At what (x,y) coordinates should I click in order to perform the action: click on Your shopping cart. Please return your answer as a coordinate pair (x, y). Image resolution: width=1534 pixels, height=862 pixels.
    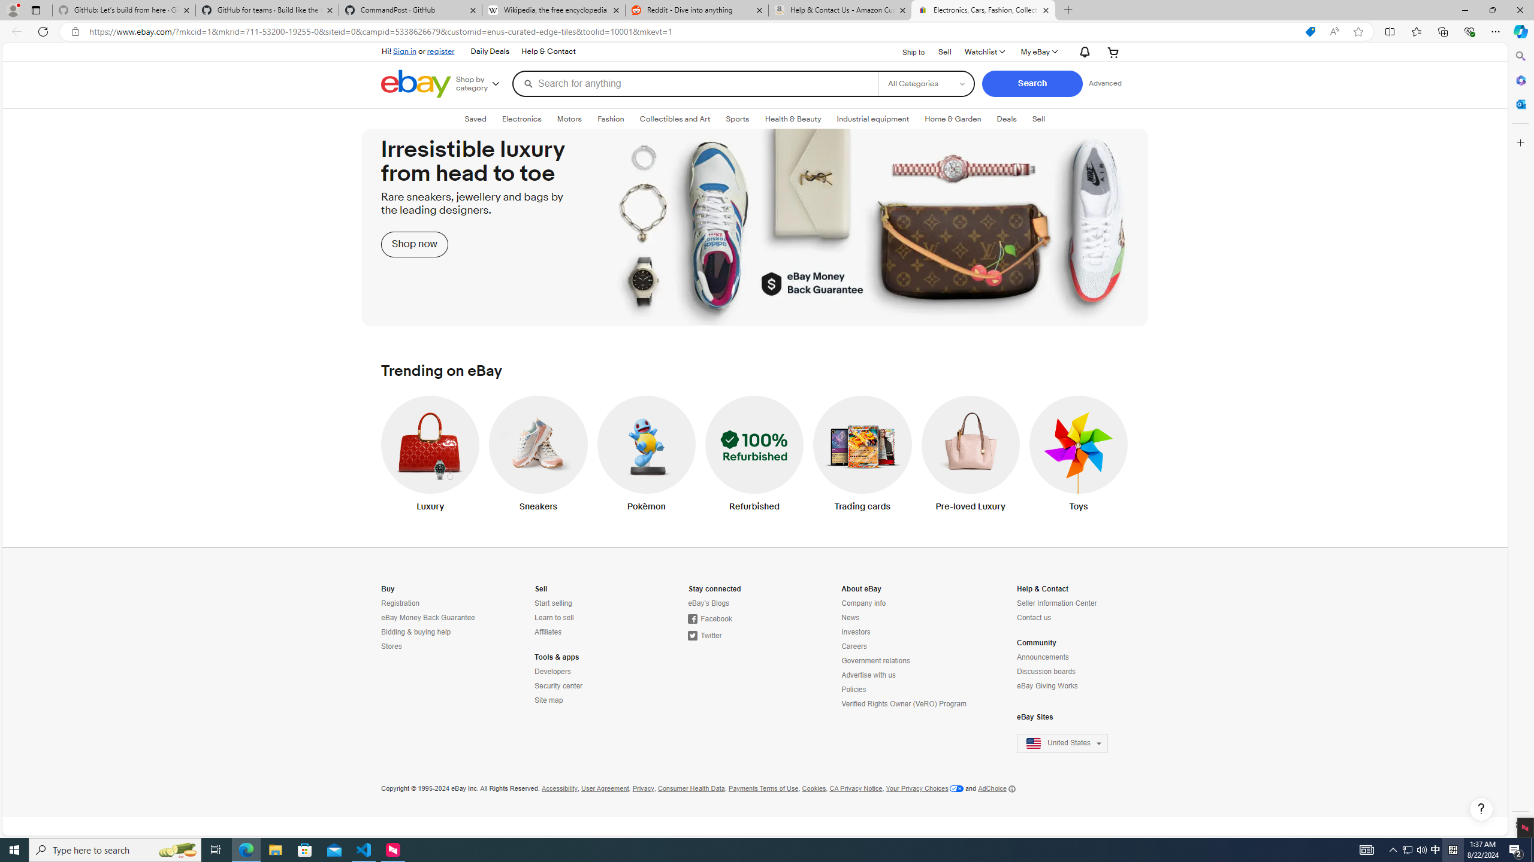
    Looking at the image, I should click on (1113, 51).